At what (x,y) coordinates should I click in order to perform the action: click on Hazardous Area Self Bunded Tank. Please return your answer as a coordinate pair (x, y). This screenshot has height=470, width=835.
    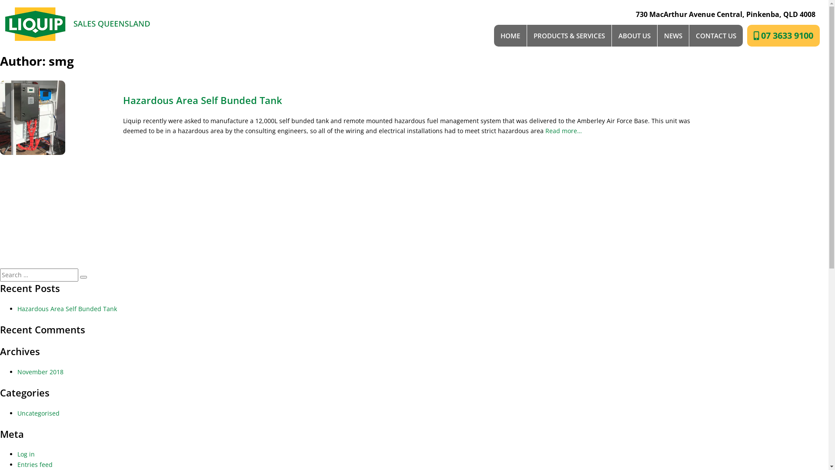
    Looking at the image, I should click on (67, 309).